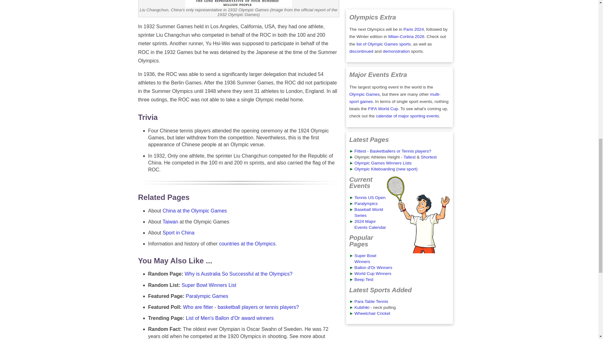 The height and width of the screenshot is (339, 603). What do you see at coordinates (209, 285) in the screenshot?
I see `Super Bowl Winners List` at bounding box center [209, 285].